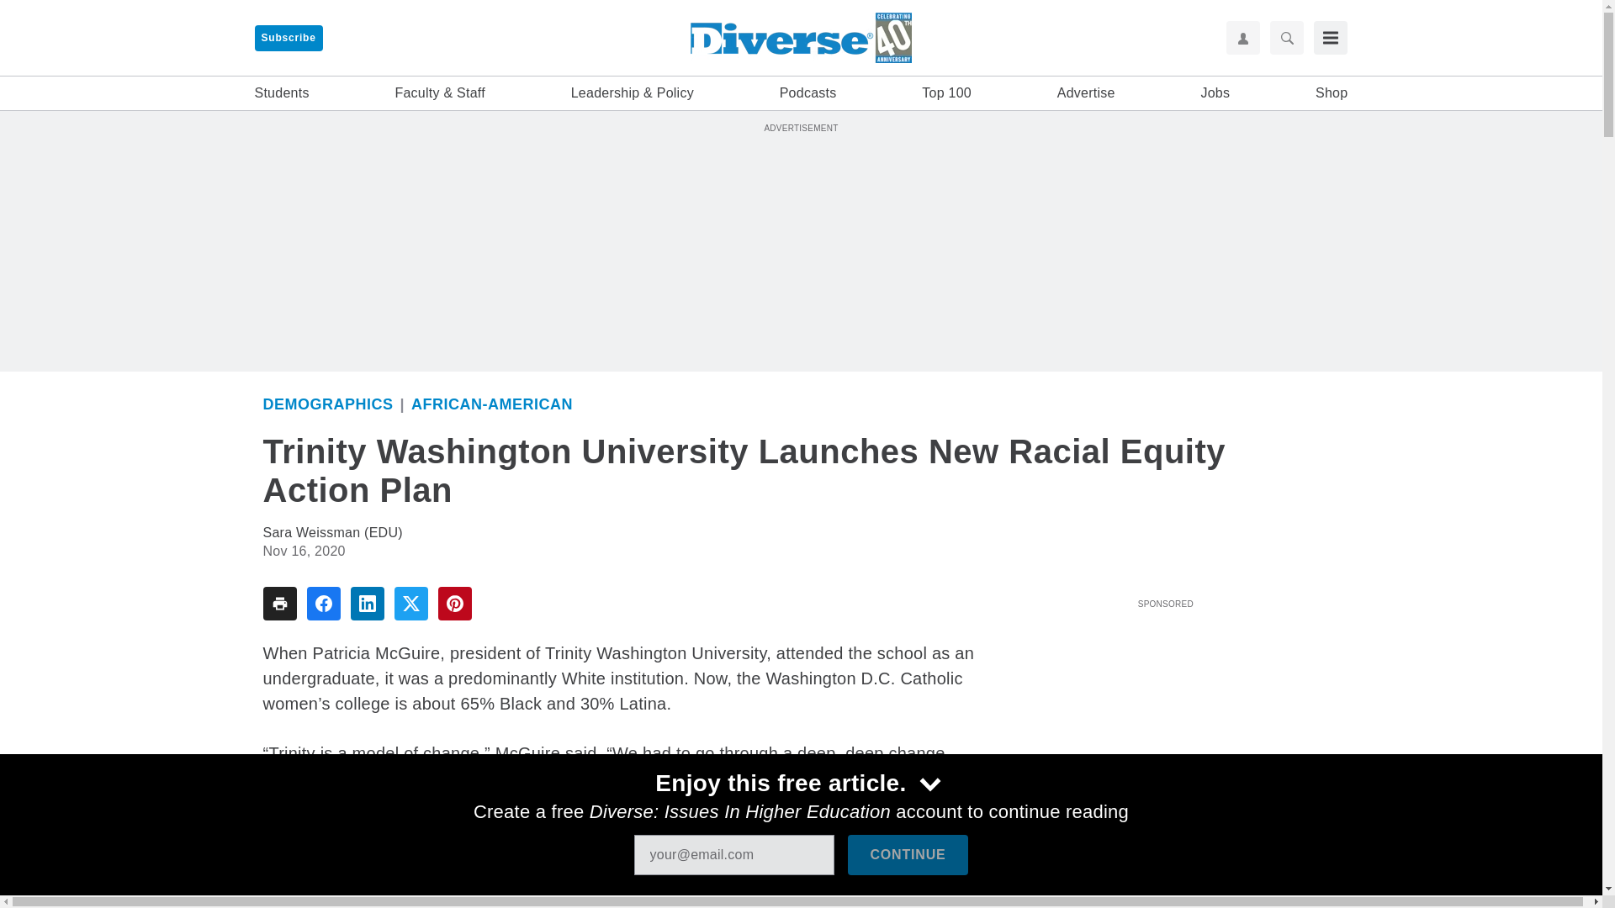 The height and width of the screenshot is (908, 1615). What do you see at coordinates (492, 404) in the screenshot?
I see `African-American` at bounding box center [492, 404].